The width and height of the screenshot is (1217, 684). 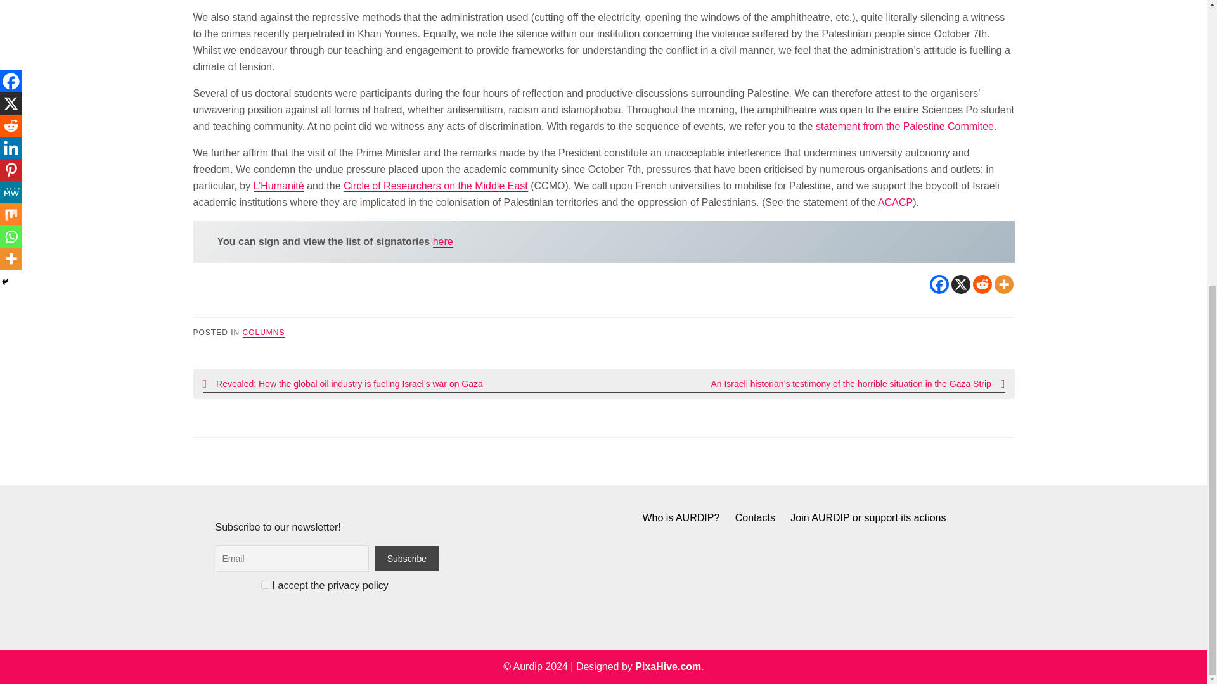 What do you see at coordinates (895, 203) in the screenshot?
I see `ACACP` at bounding box center [895, 203].